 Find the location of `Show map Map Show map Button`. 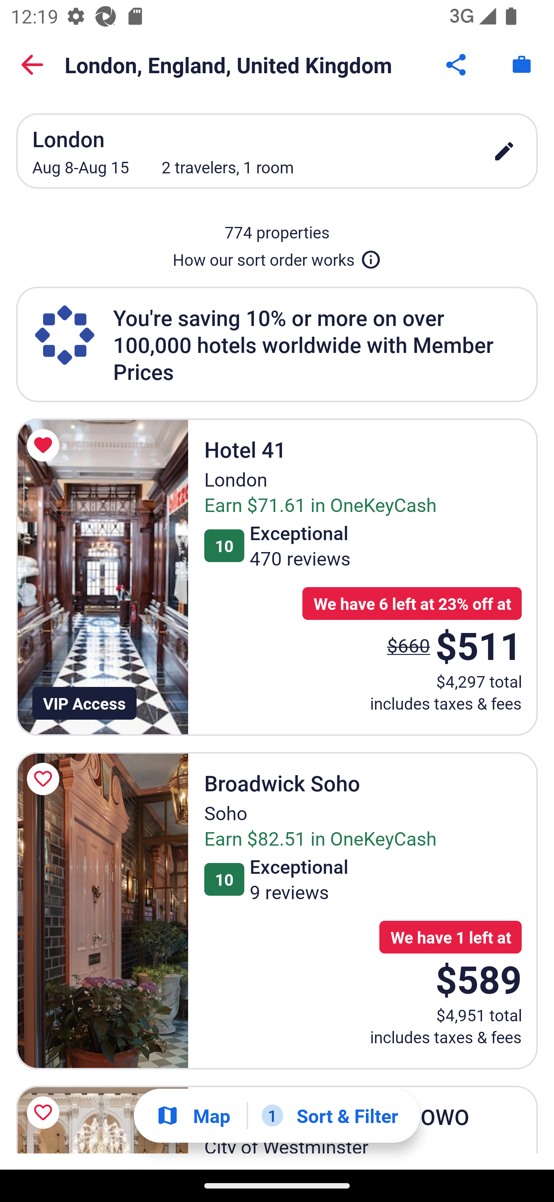

Show map Map Show map Button is located at coordinates (193, 1116).